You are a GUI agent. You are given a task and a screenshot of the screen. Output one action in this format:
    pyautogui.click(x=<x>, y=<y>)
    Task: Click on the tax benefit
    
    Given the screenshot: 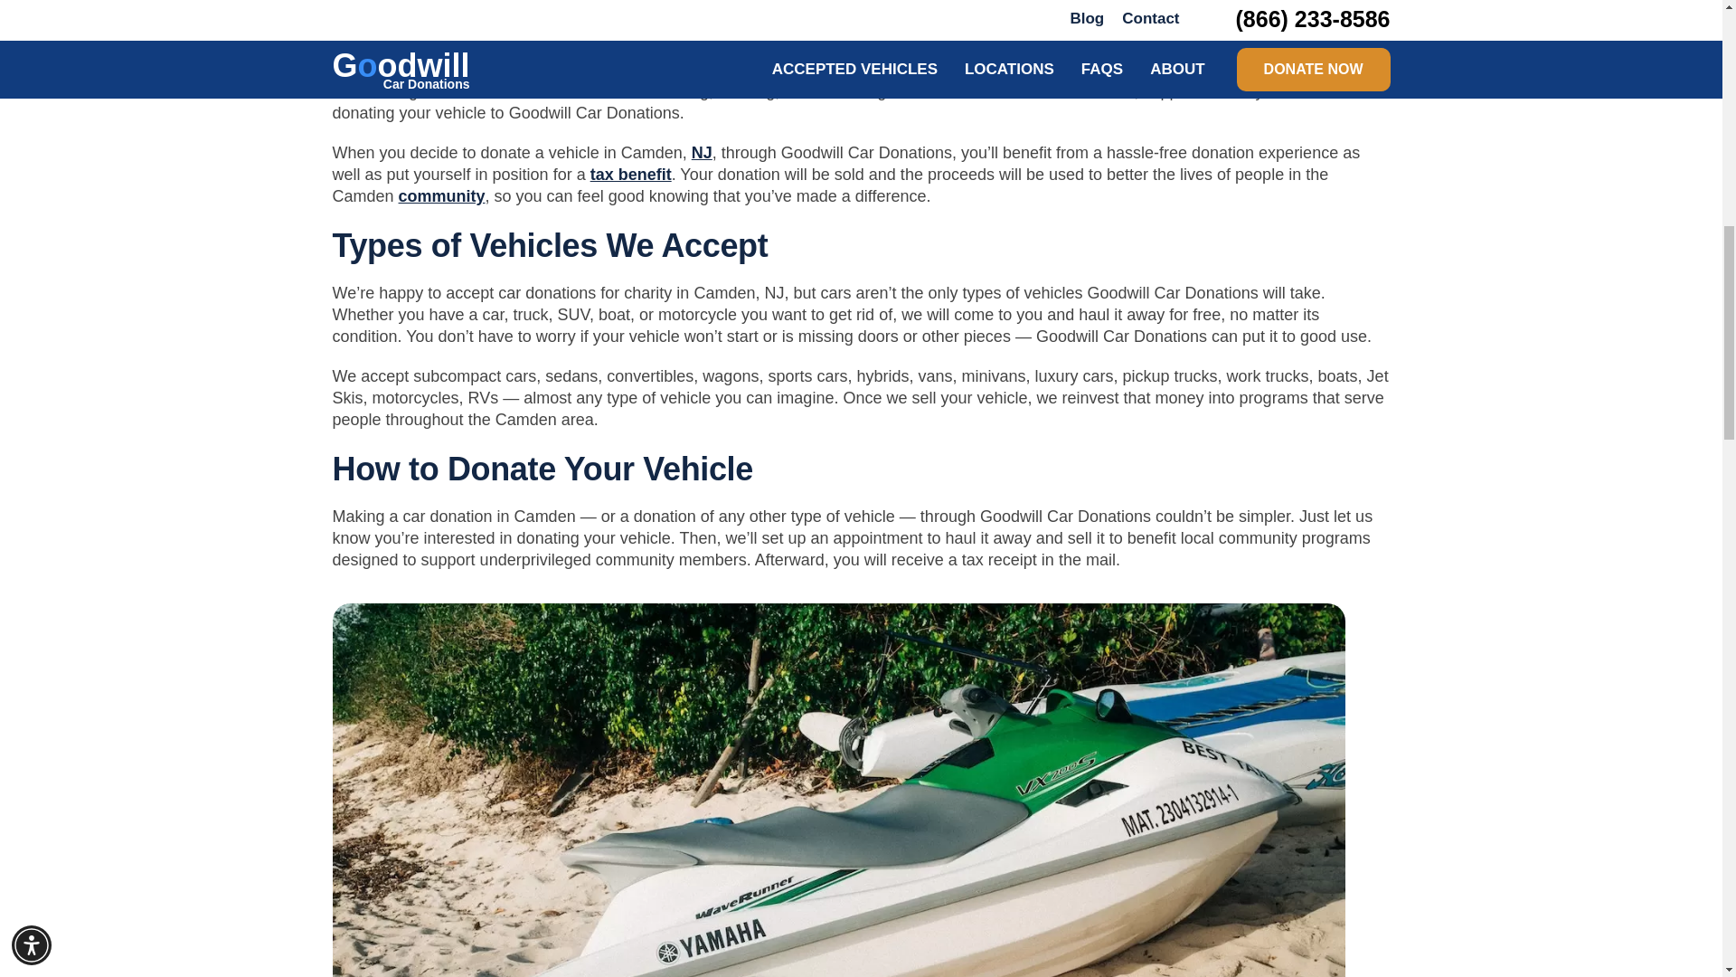 What is the action you would take?
    pyautogui.click(x=631, y=174)
    